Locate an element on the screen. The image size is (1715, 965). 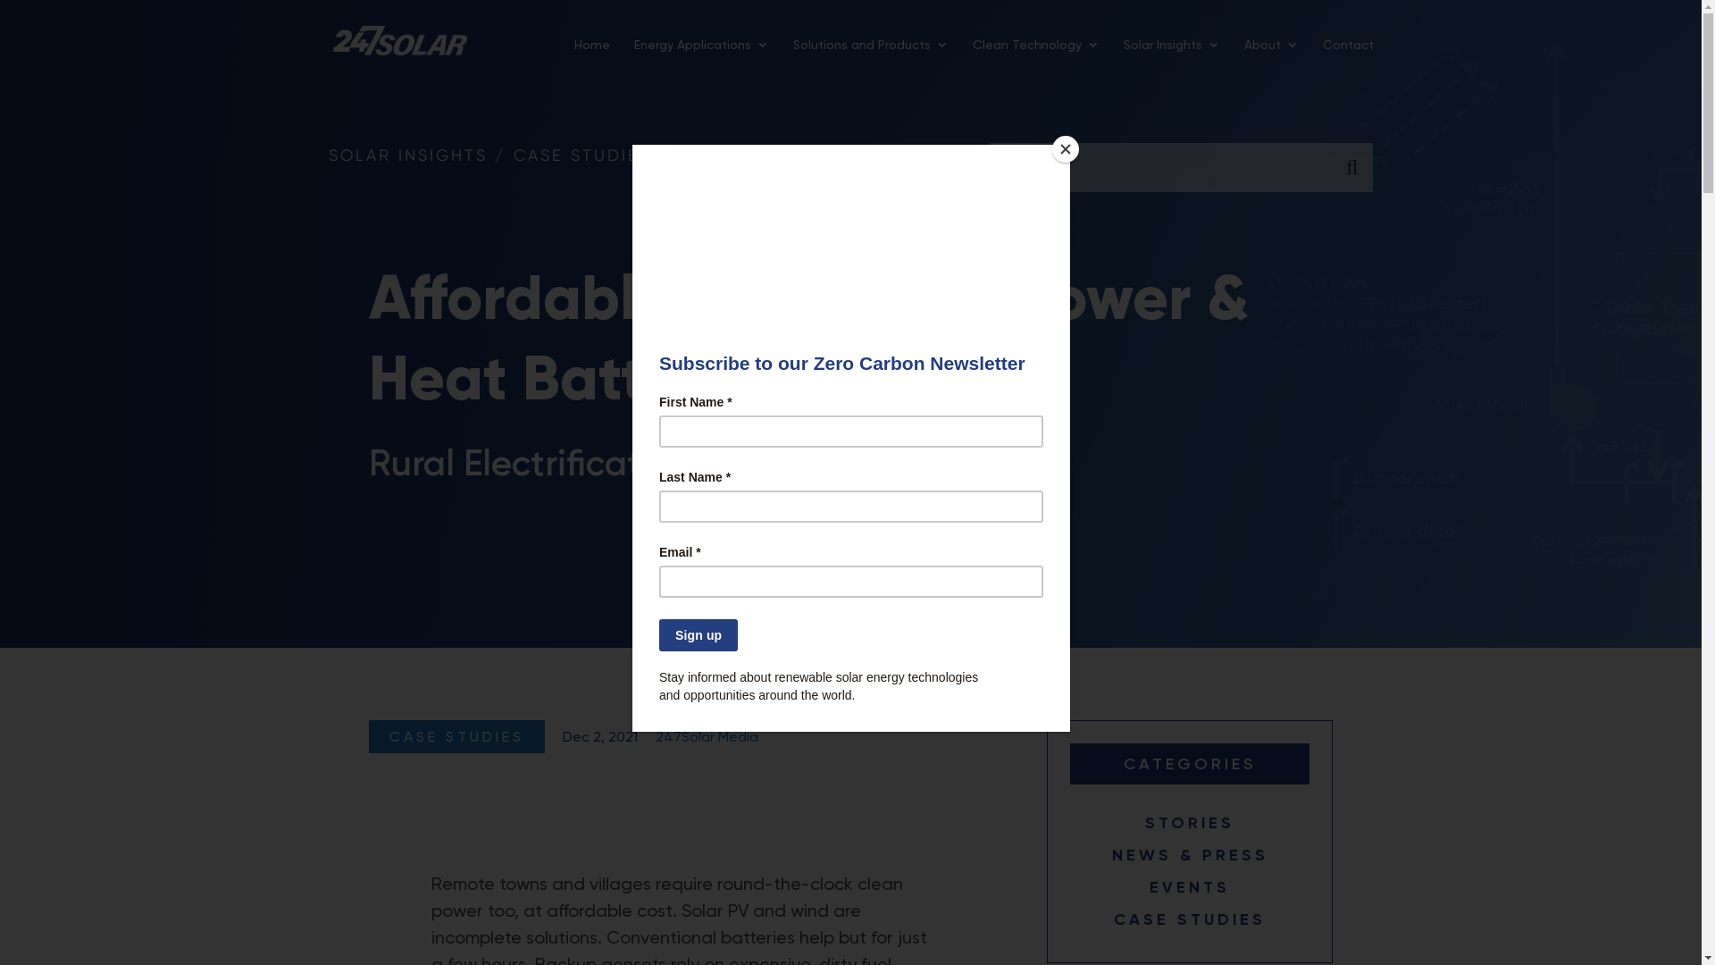
About is located at coordinates (1270, 59).